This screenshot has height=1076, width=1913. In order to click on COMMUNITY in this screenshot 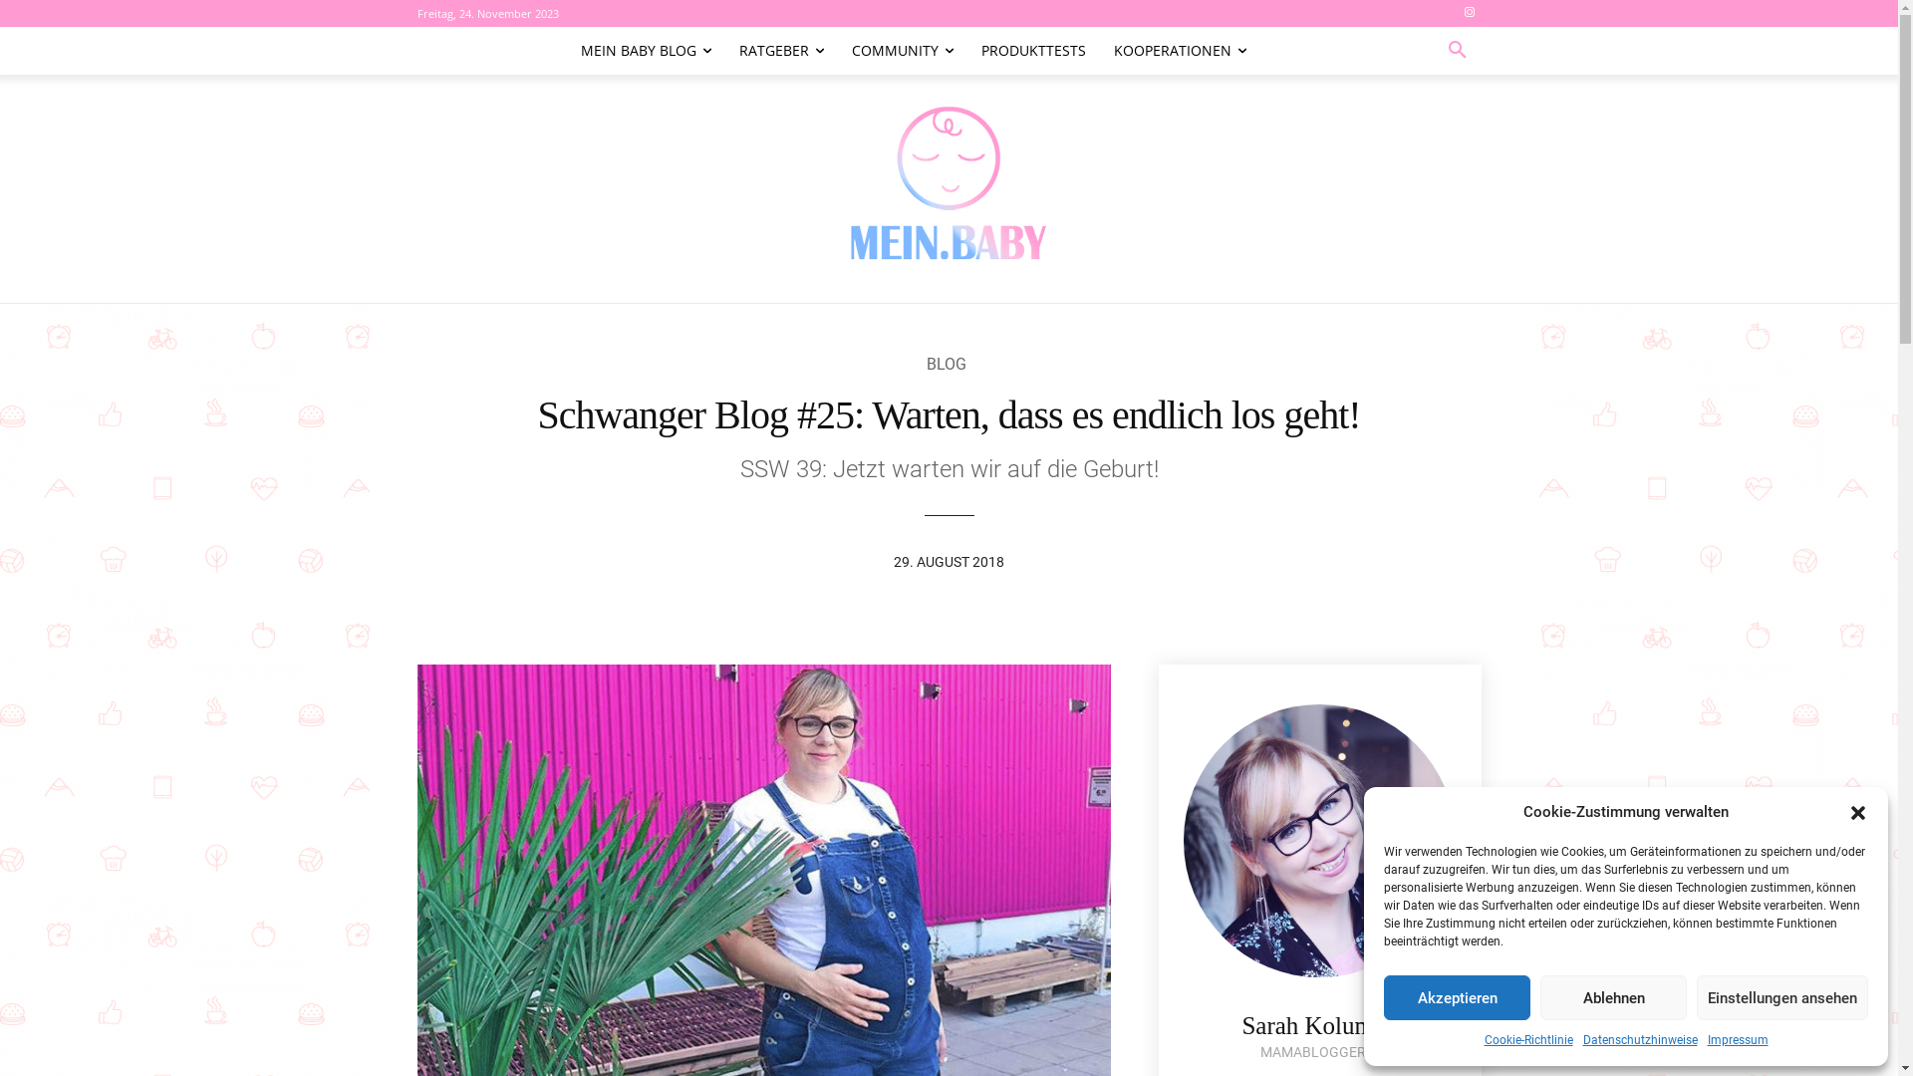, I will do `click(902, 51)`.